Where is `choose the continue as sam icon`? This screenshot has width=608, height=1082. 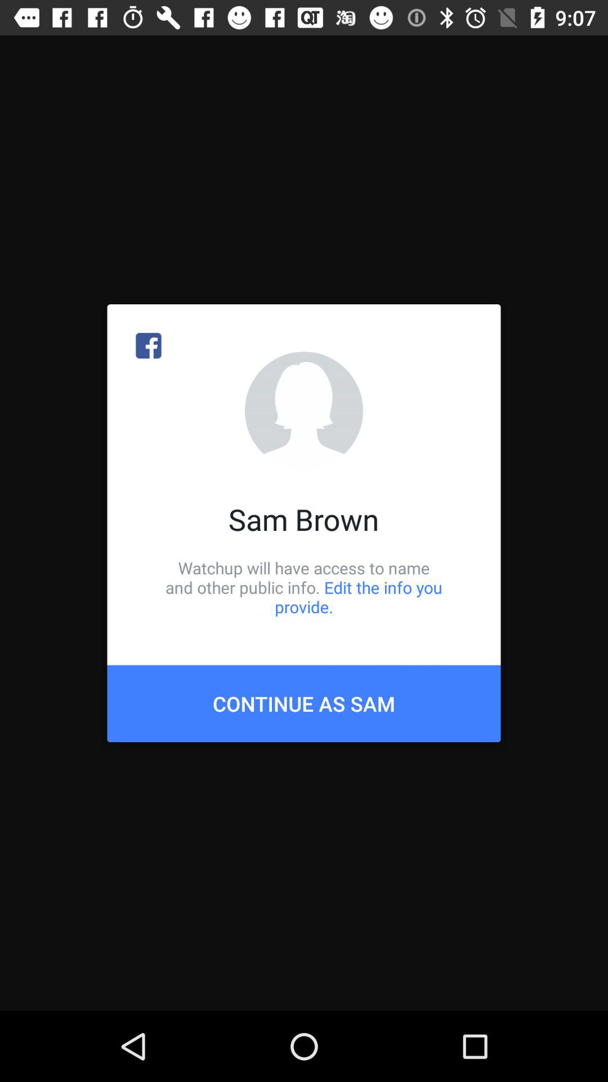
choose the continue as sam icon is located at coordinates (304, 703).